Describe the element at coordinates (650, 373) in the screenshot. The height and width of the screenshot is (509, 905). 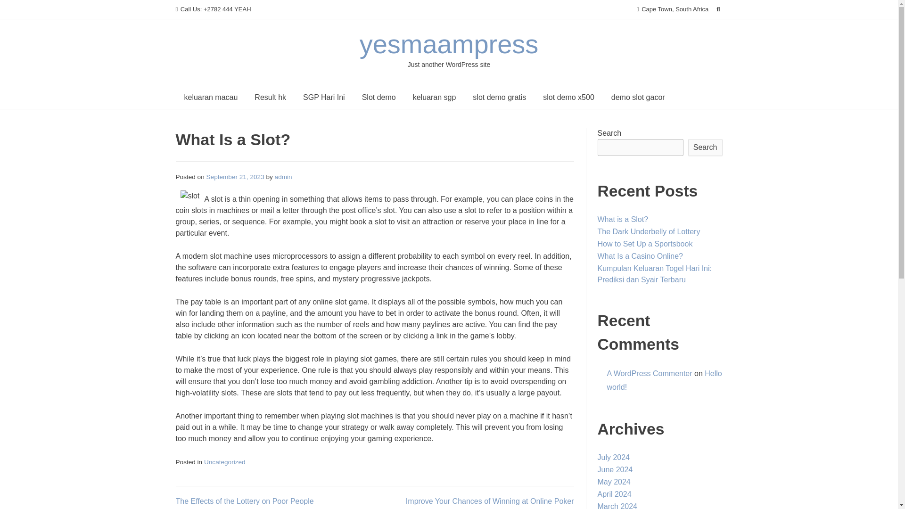
I see `A WordPress Commenter` at that location.